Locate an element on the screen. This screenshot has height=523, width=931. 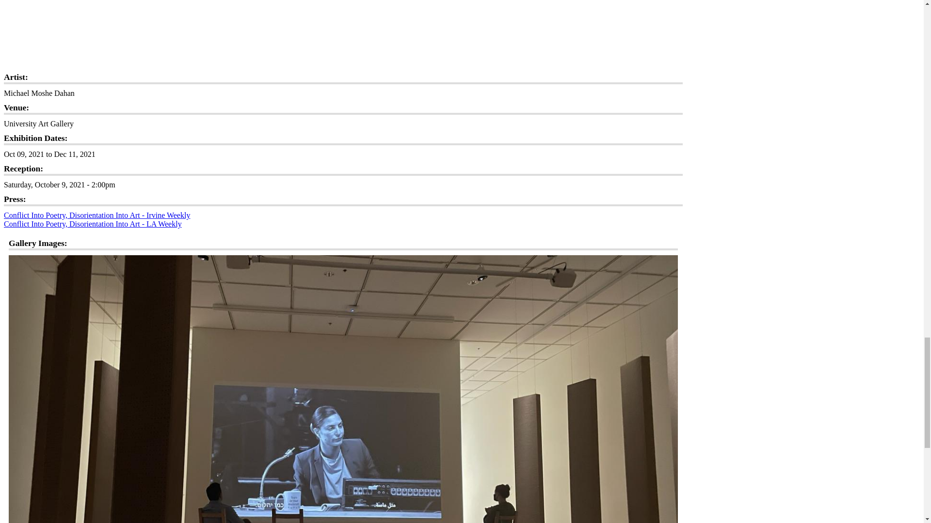
YouTube video player is located at coordinates (343, 32).